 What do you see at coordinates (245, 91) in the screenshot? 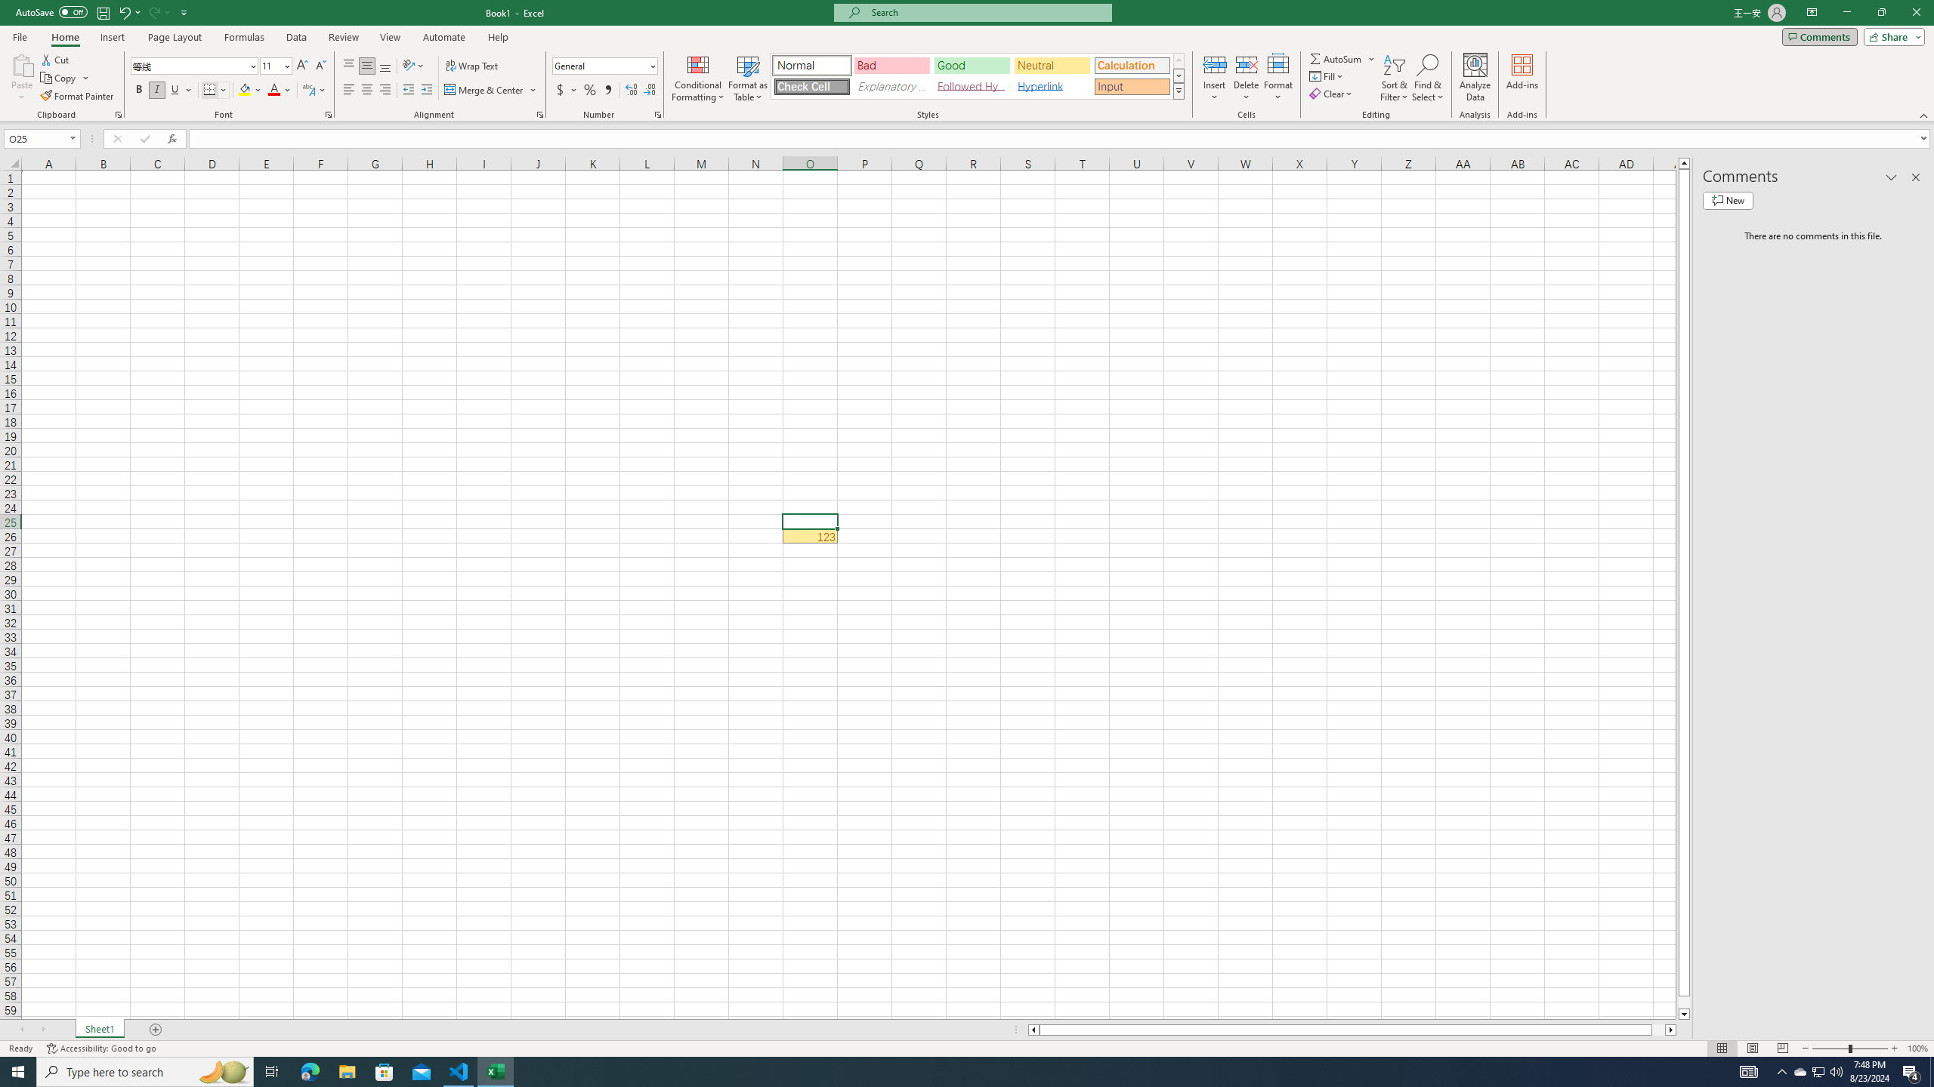
I see `Fill Color RGB(255, 255, 0)` at bounding box center [245, 91].